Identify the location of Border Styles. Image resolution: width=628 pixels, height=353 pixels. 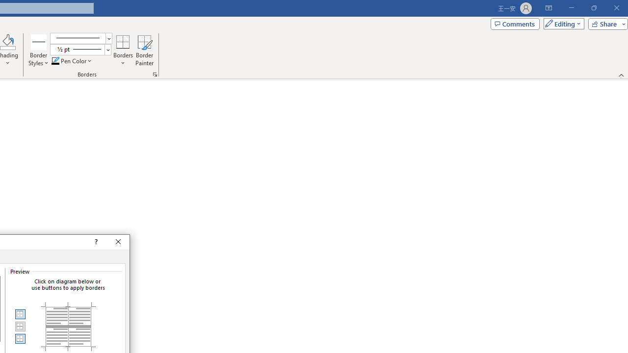
(39, 41).